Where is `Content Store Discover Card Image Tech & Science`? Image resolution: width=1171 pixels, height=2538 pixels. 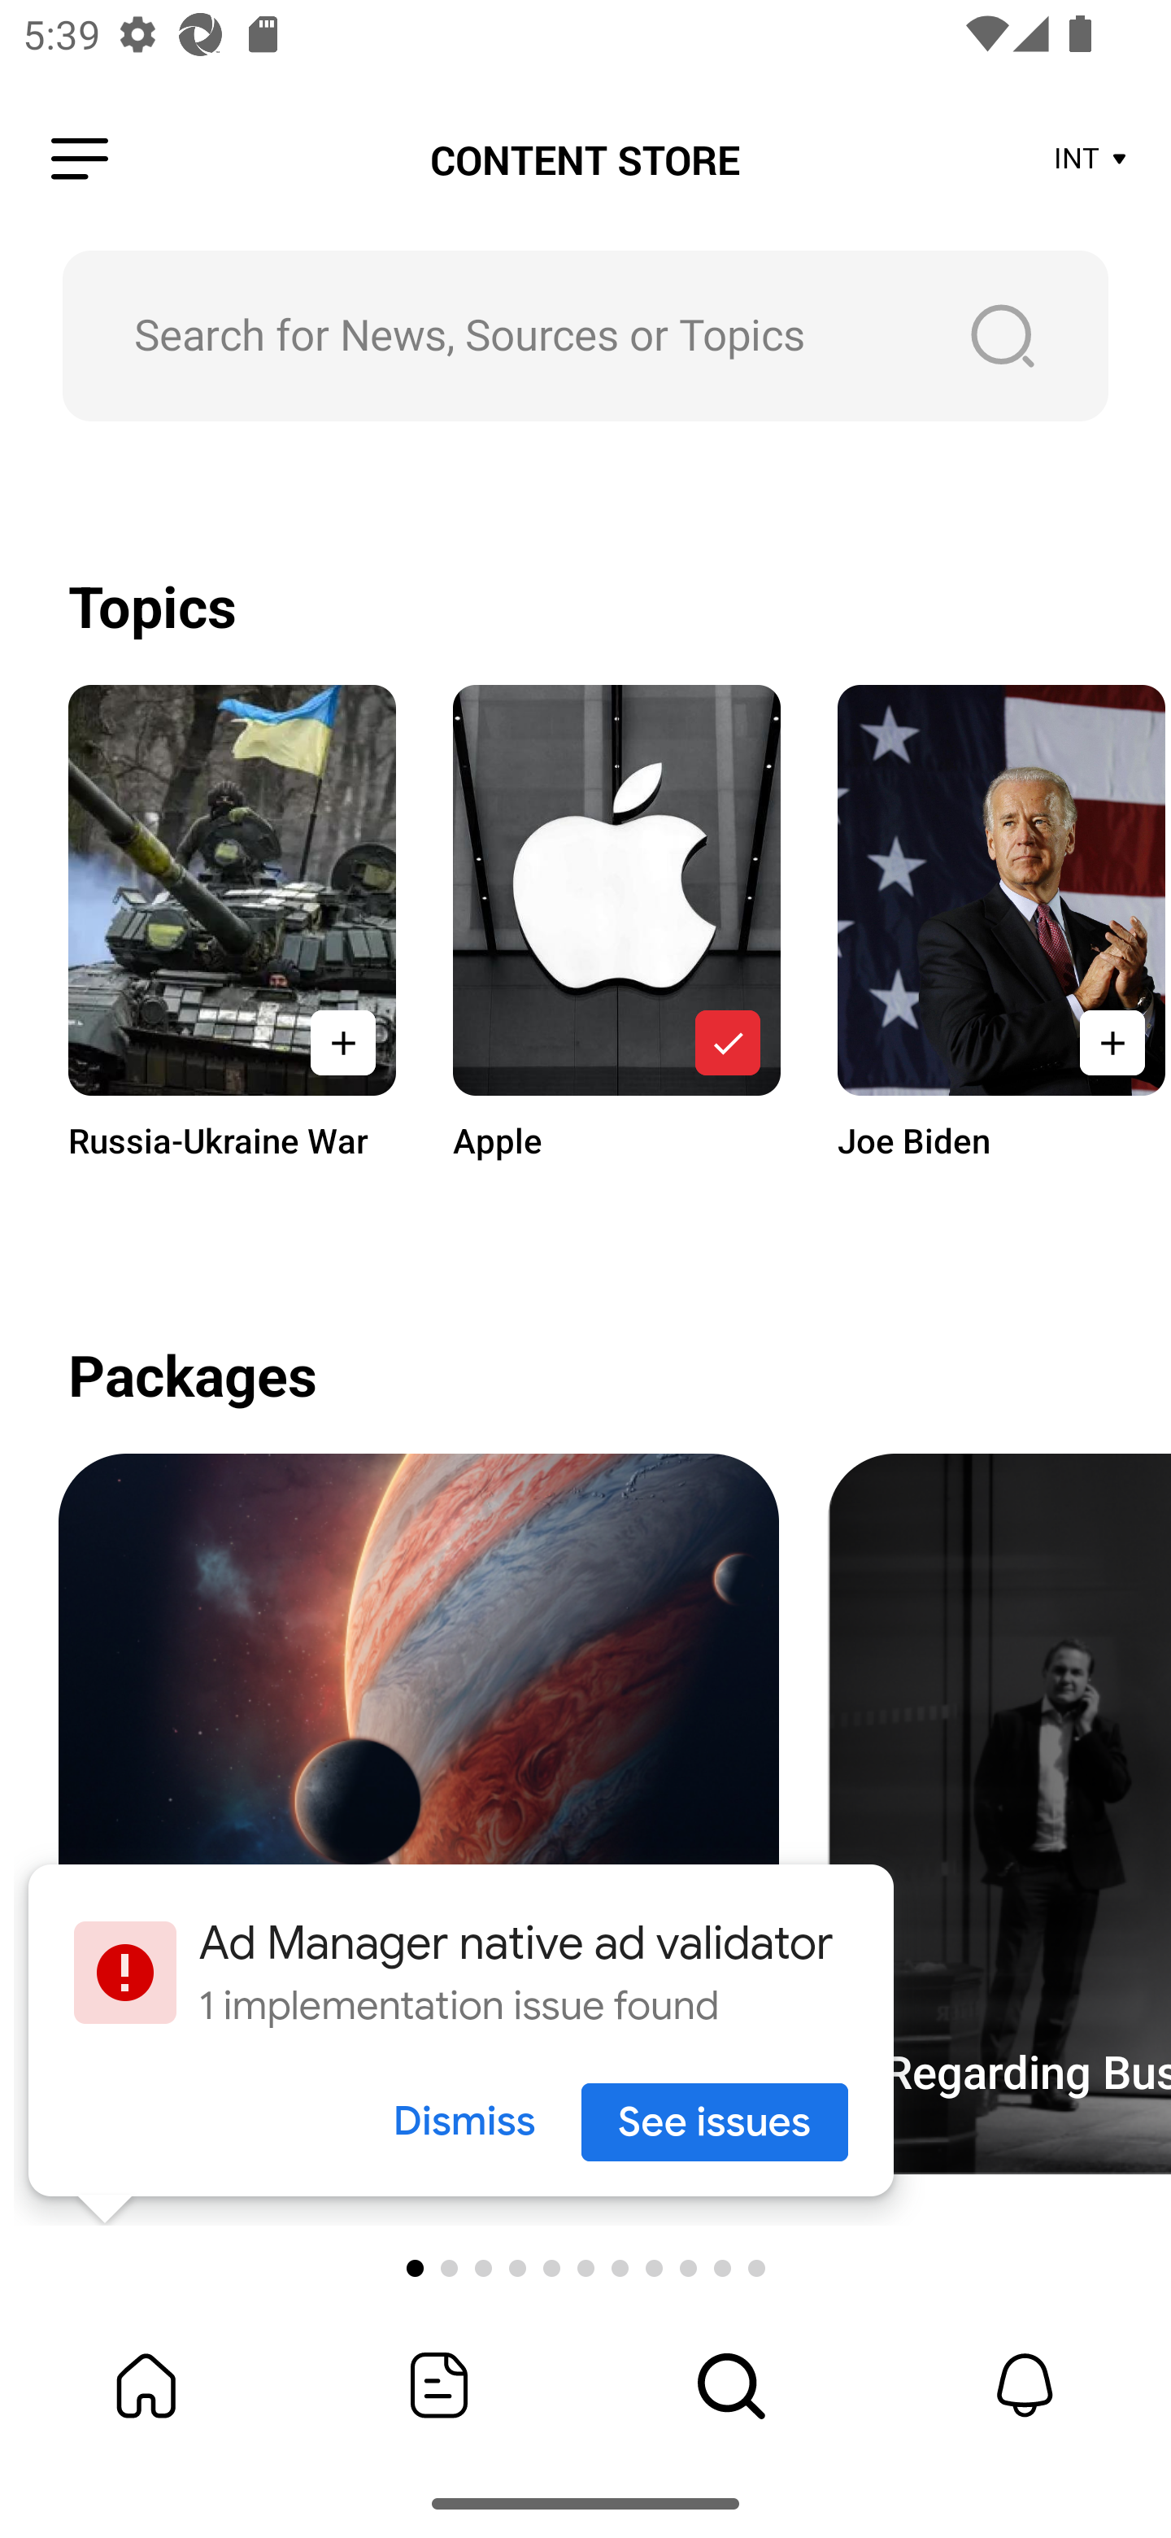 Content Store Discover Card Image Tech & Science is located at coordinates (418, 1814).